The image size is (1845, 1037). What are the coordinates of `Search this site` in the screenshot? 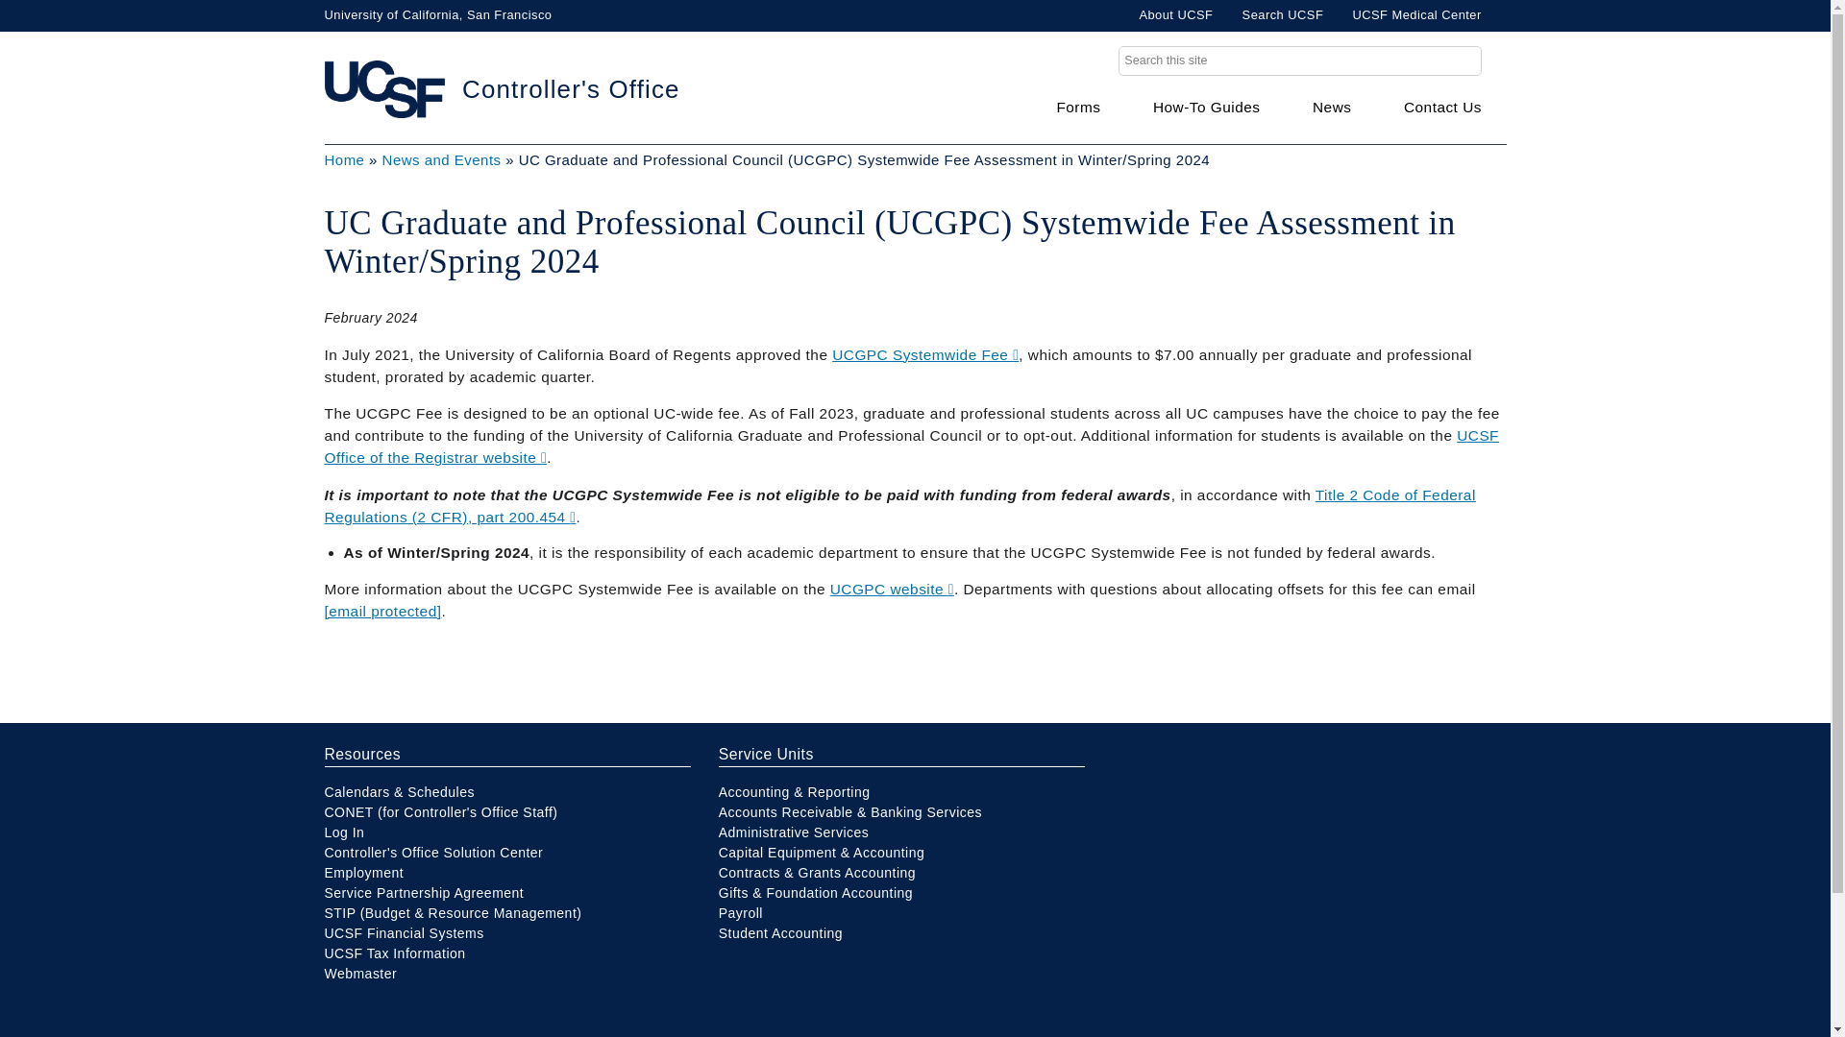 It's located at (1299, 60).